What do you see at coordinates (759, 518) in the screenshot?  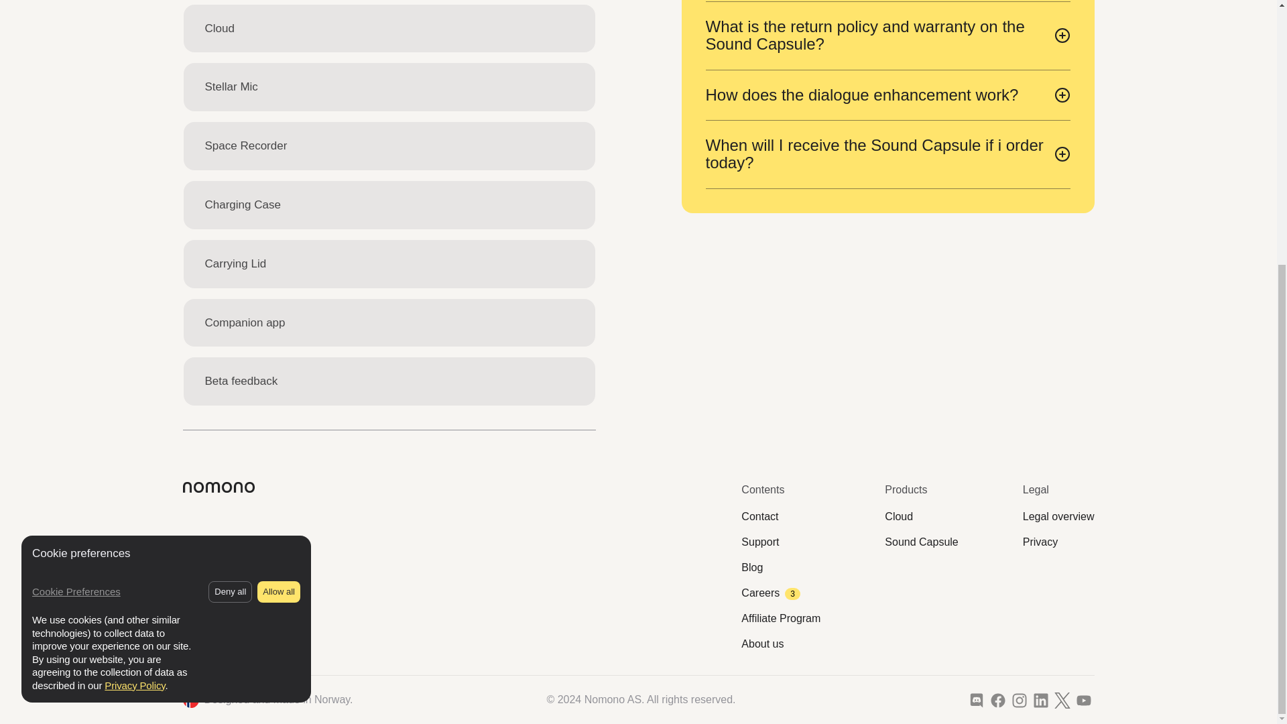 I see `Contact` at bounding box center [759, 518].